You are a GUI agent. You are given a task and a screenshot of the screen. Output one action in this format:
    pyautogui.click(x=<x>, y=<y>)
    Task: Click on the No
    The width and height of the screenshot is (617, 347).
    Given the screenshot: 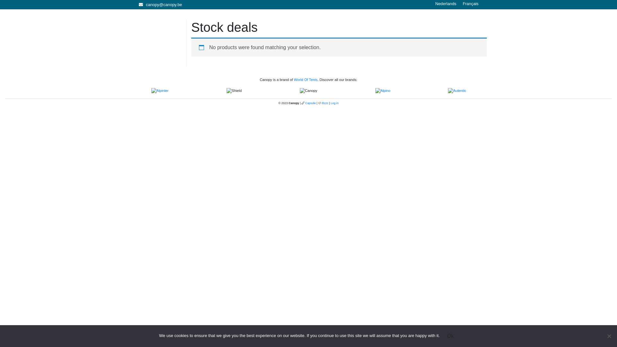 What is the action you would take?
    pyautogui.click(x=609, y=336)
    